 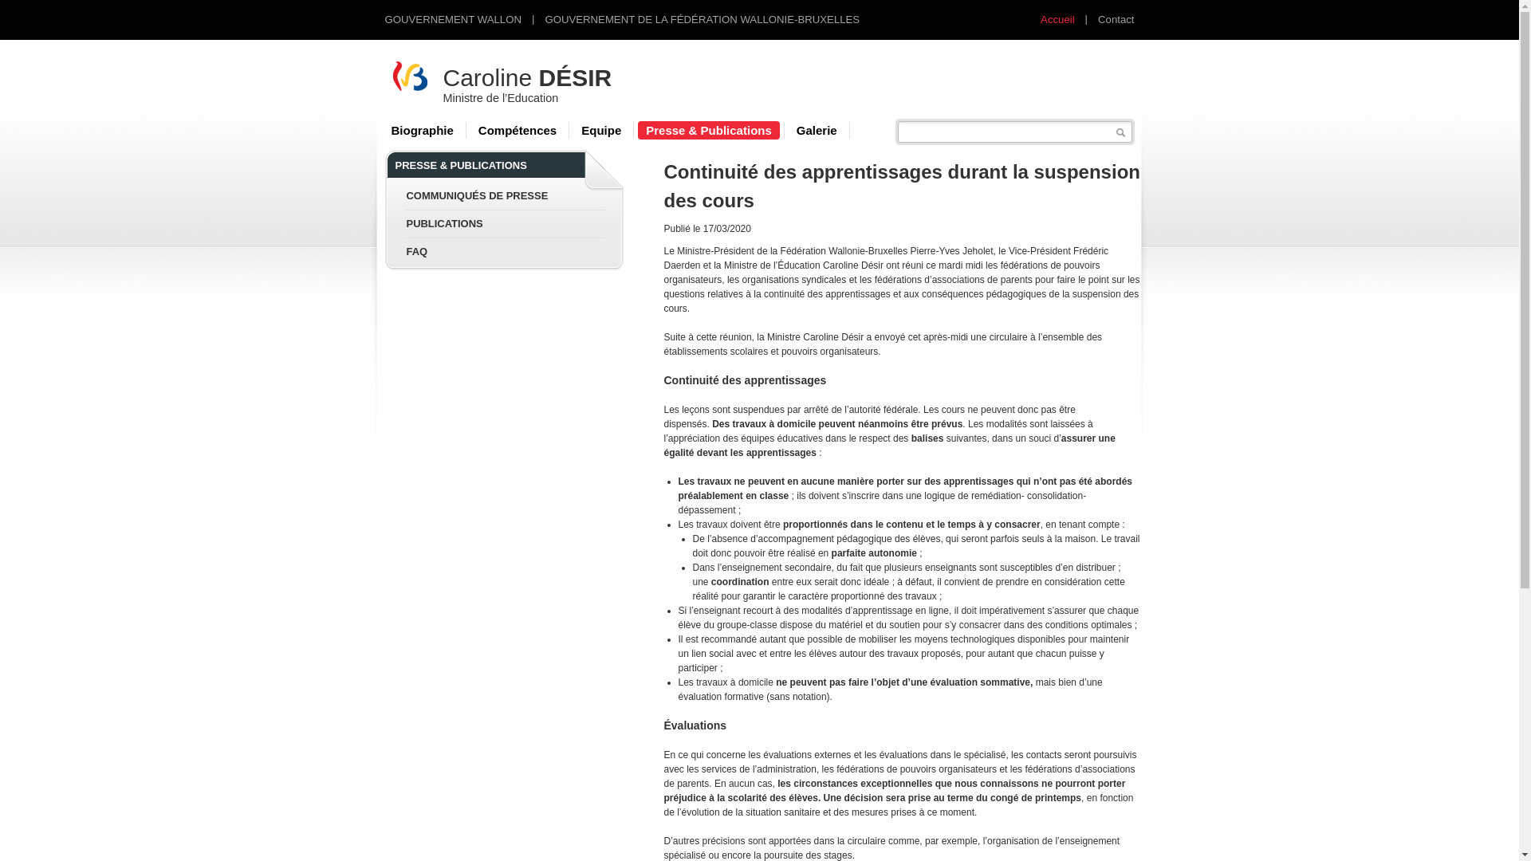 What do you see at coordinates (601, 131) in the screenshot?
I see `Equipe` at bounding box center [601, 131].